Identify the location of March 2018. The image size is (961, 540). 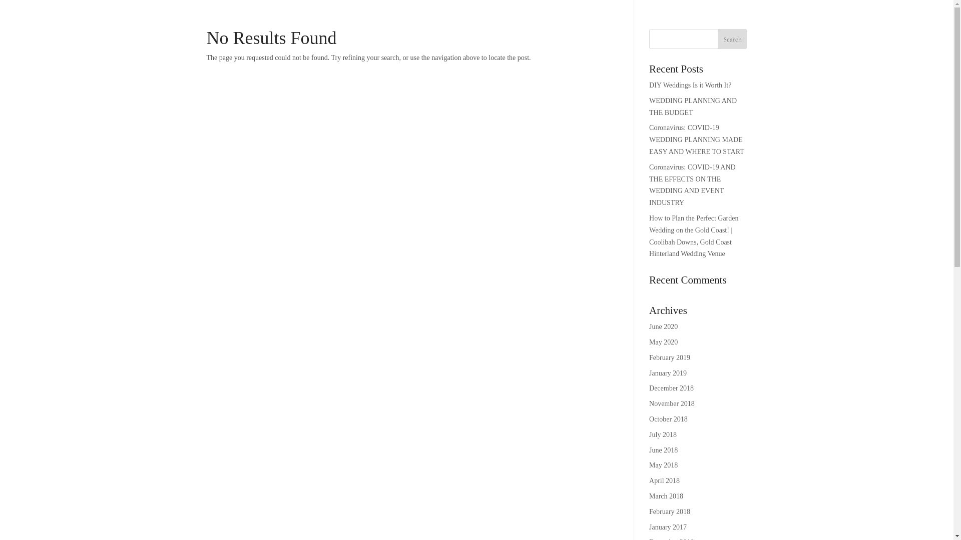
(666, 496).